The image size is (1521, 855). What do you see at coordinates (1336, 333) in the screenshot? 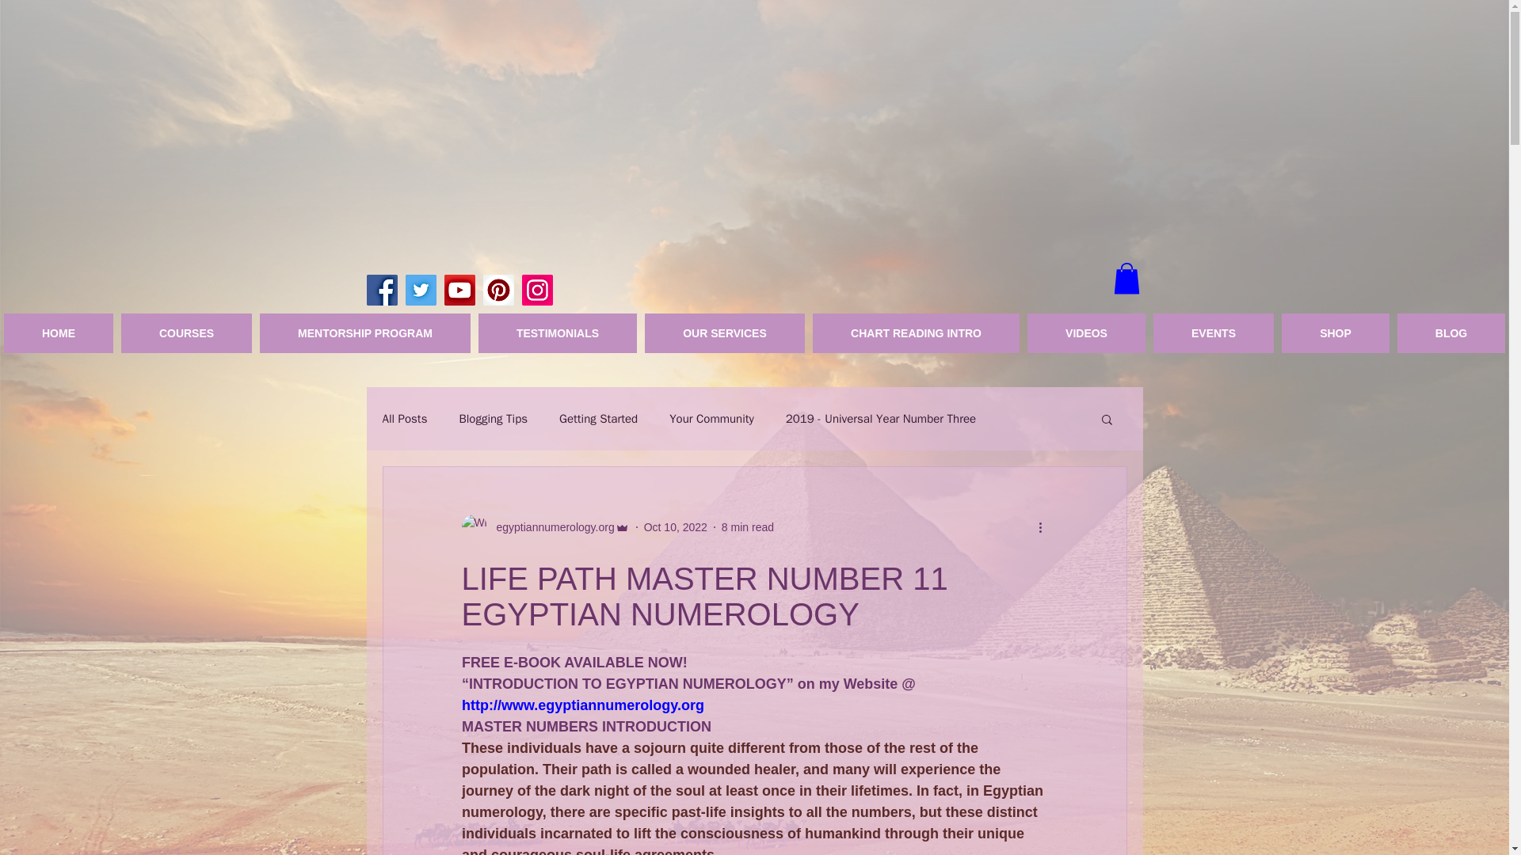
I see `SHOP` at bounding box center [1336, 333].